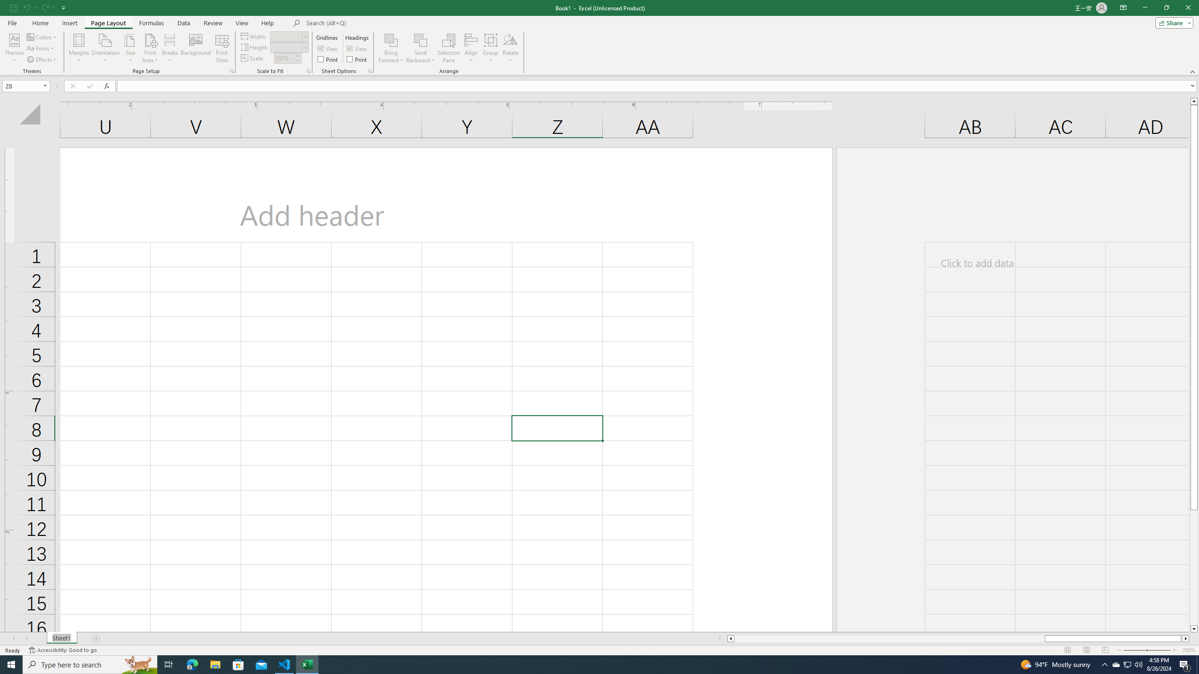 The width and height of the screenshot is (1199, 674). I want to click on Page Layout, so click(1086, 650).